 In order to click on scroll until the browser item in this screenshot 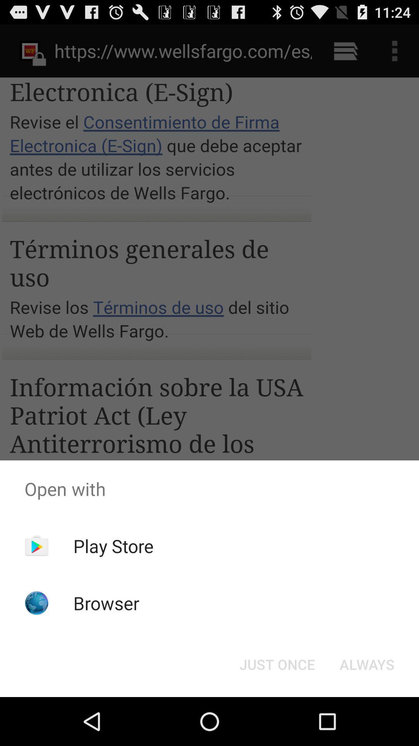, I will do `click(106, 603)`.